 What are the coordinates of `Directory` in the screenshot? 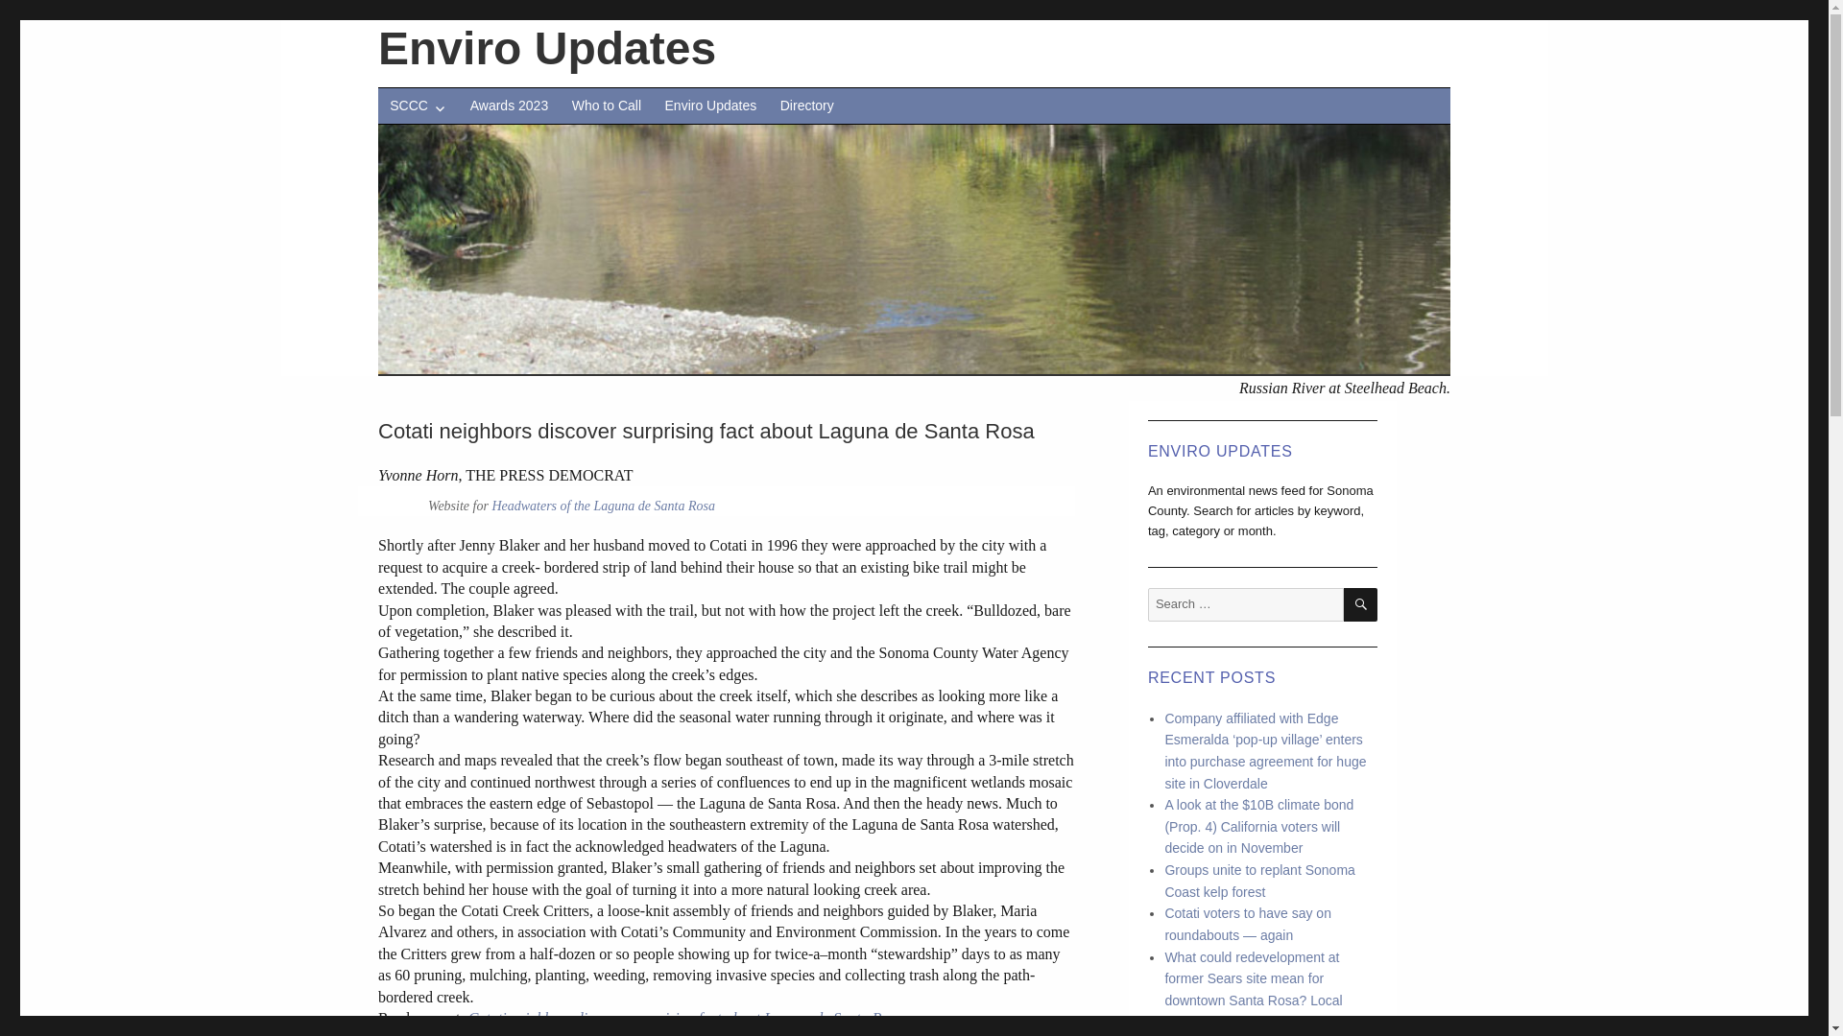 It's located at (806, 106).